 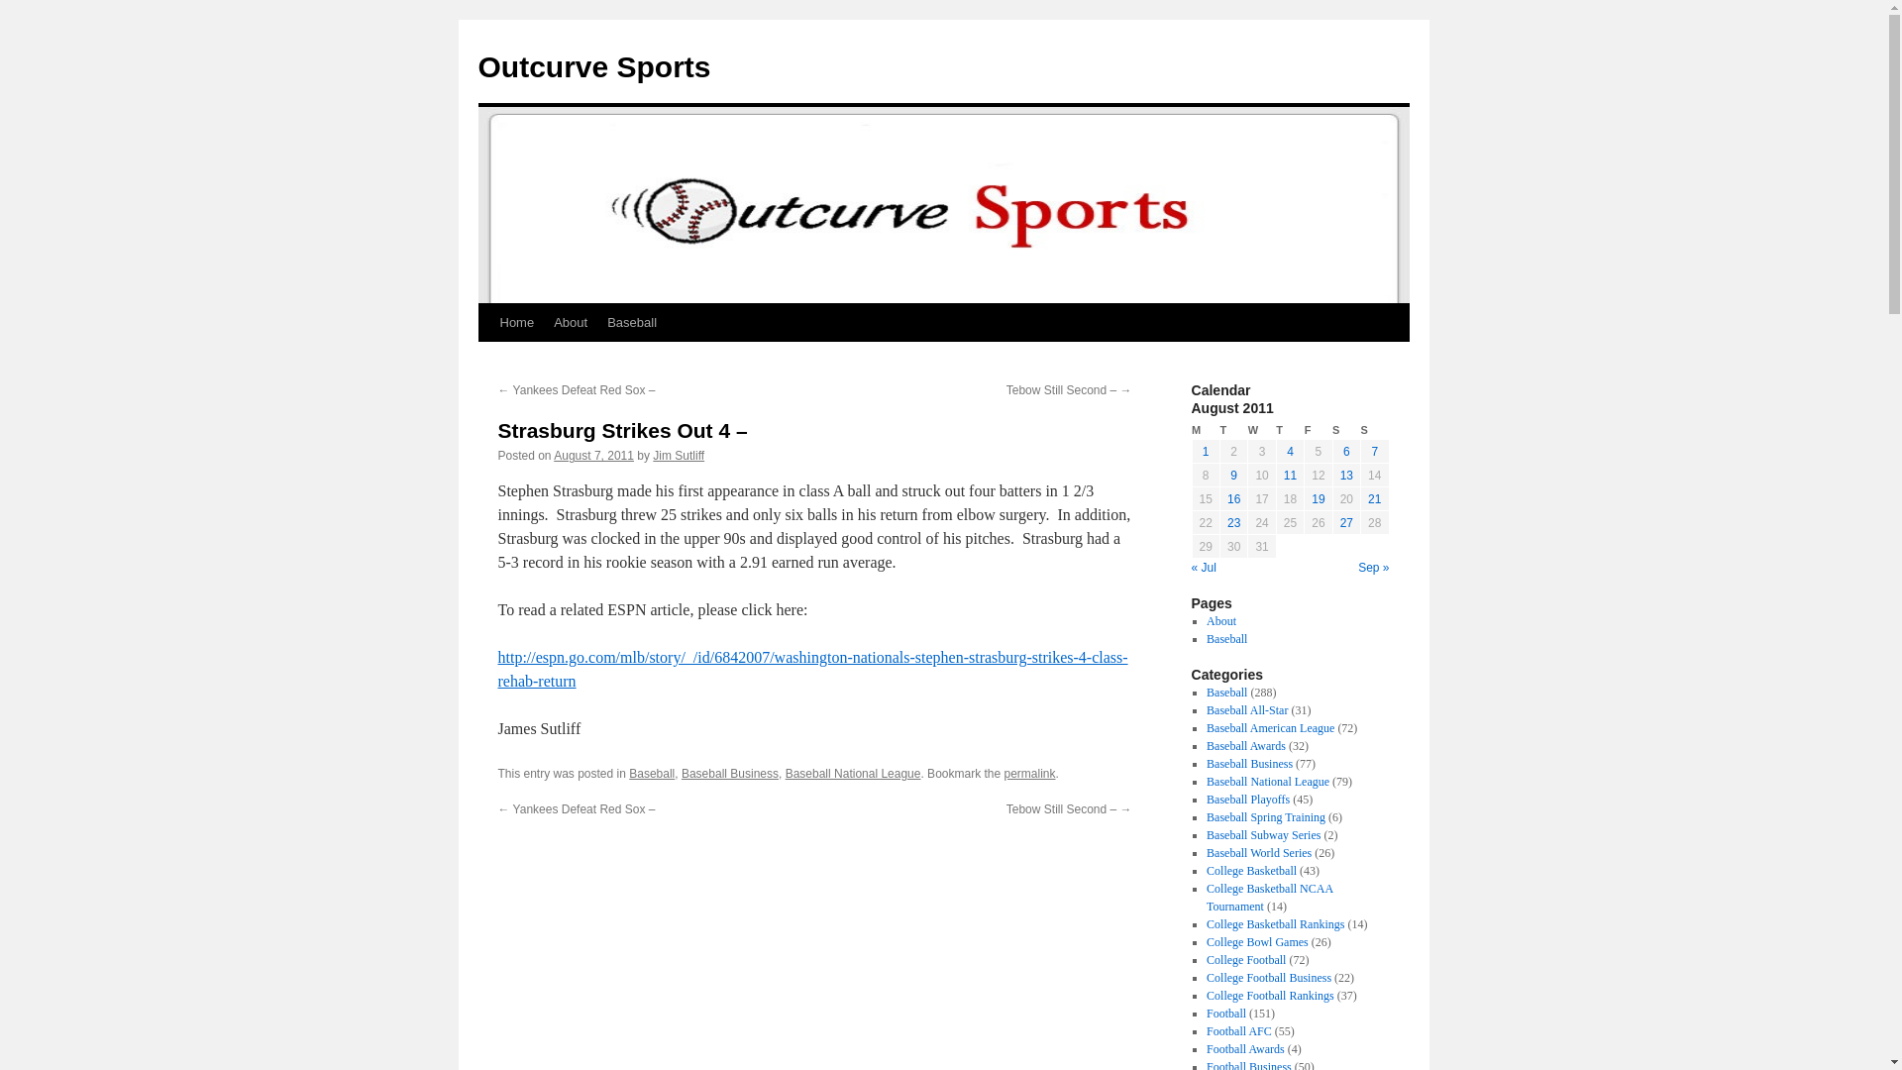 I want to click on Outcurve Sports, so click(x=592, y=66).